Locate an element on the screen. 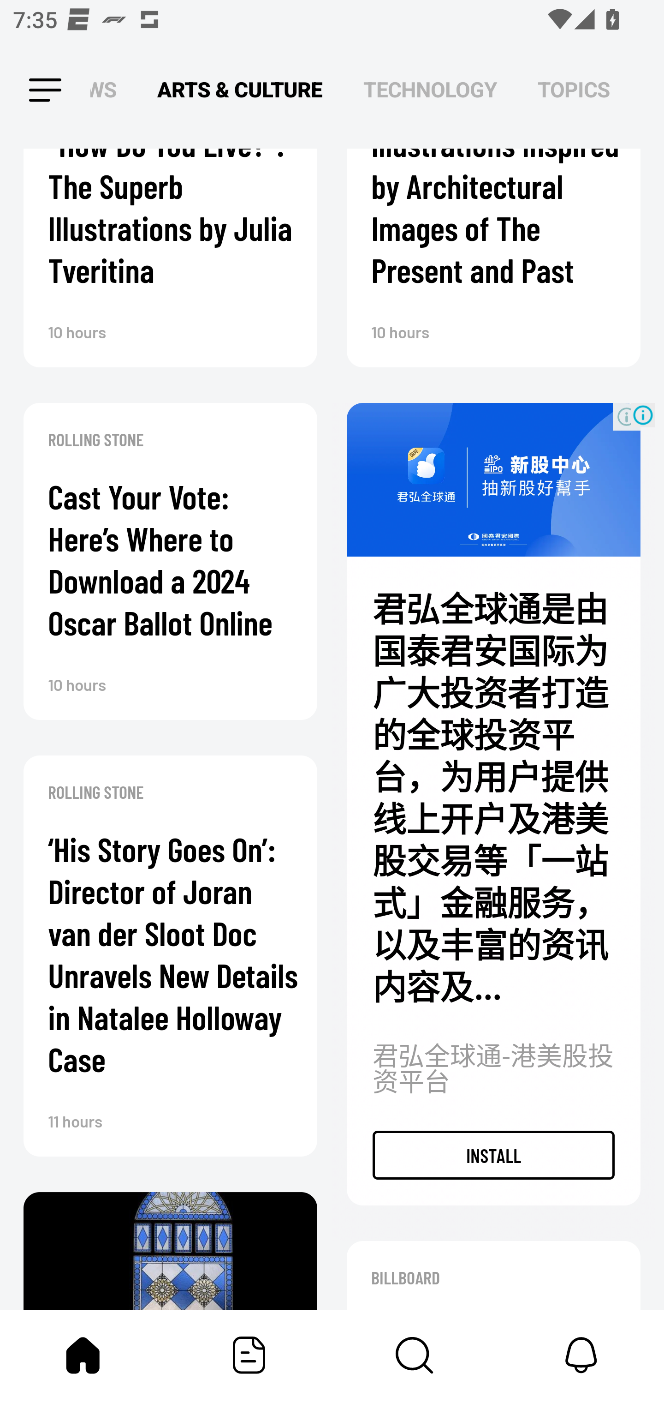 Image resolution: width=664 pixels, height=1403 pixels. Content Store is located at coordinates (415, 1355).